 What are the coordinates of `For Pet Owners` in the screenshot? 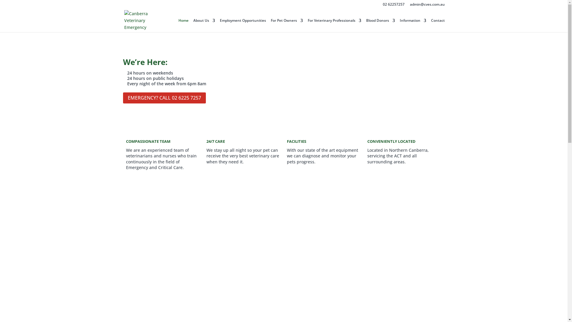 It's located at (287, 26).